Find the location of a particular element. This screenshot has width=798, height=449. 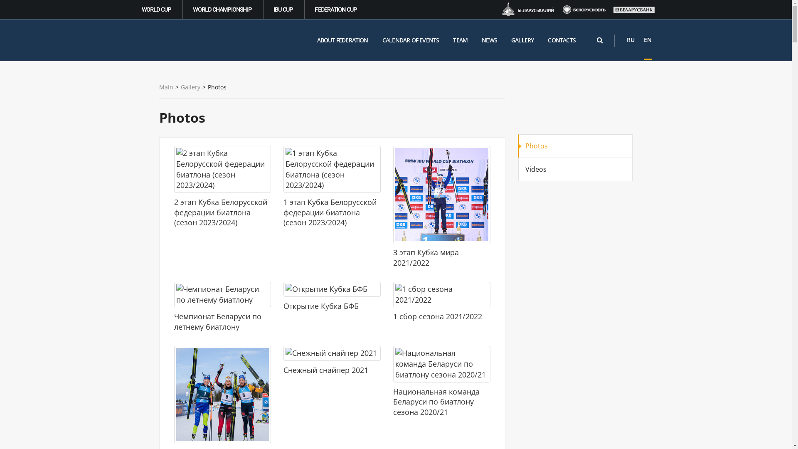

ABOUT FEDERATION is located at coordinates (342, 40).